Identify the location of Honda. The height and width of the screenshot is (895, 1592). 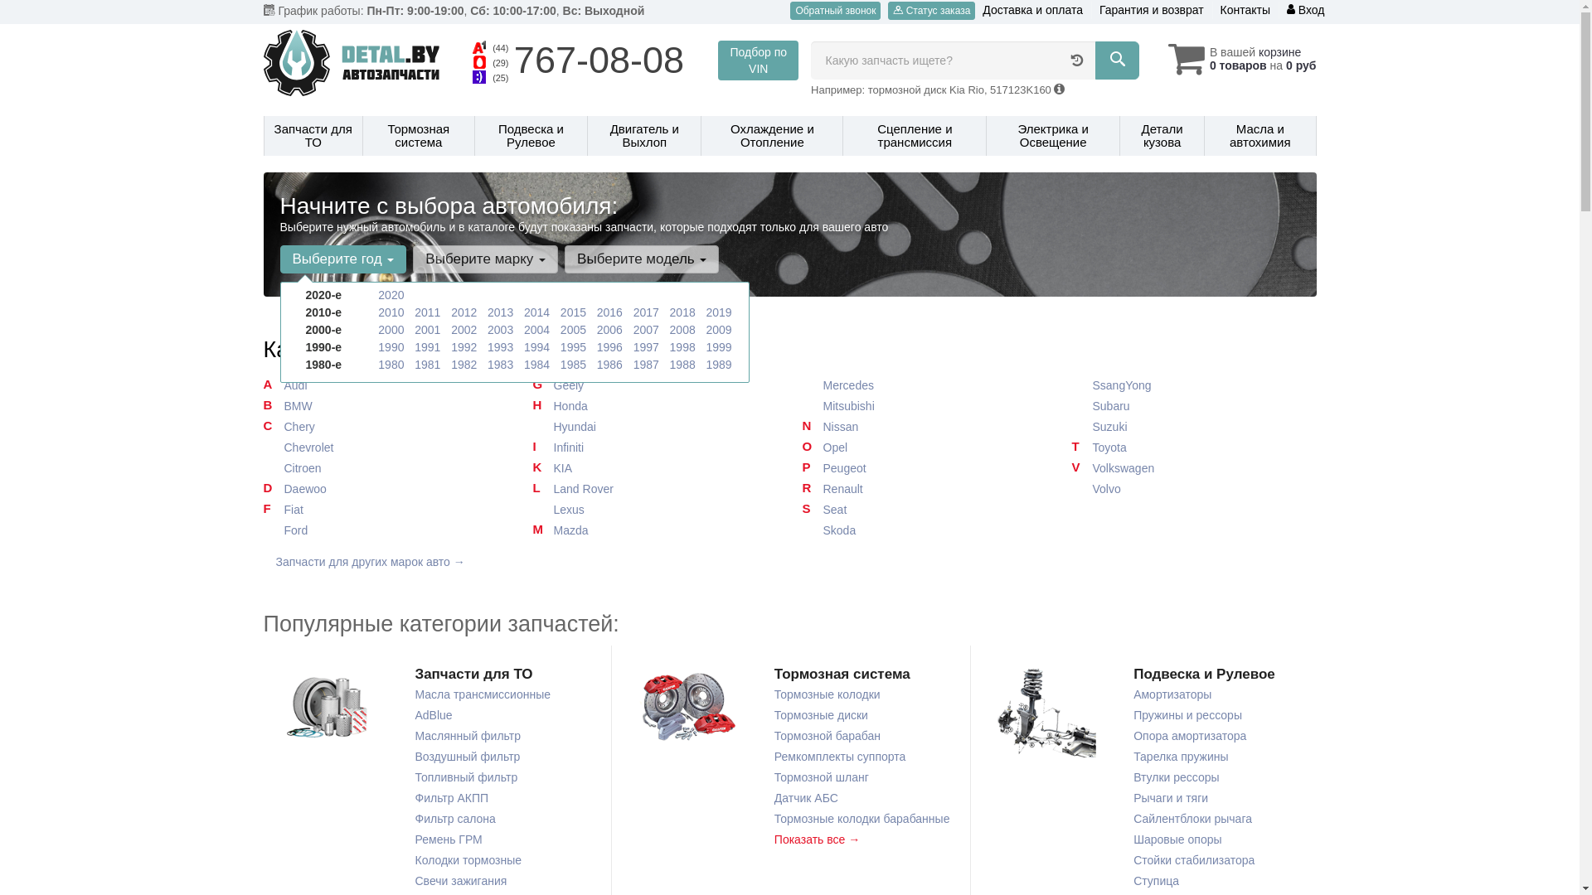
(655, 406).